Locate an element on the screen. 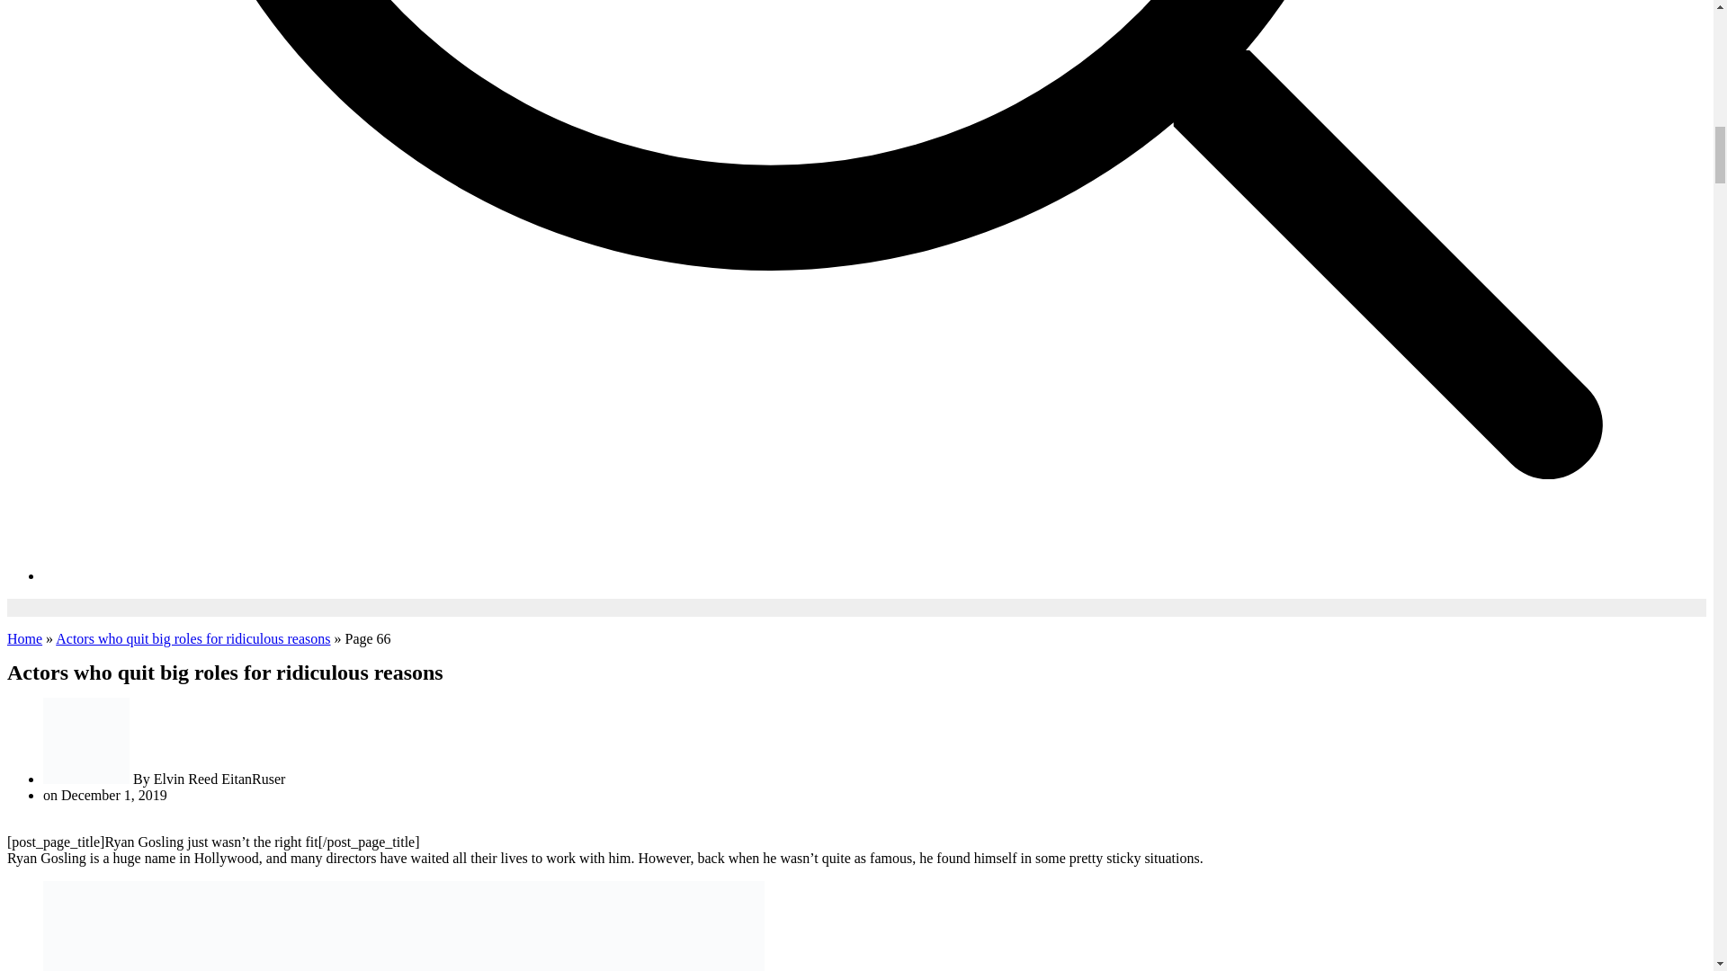  Actors who quit big roles for ridiculous reasons is located at coordinates (192, 638).